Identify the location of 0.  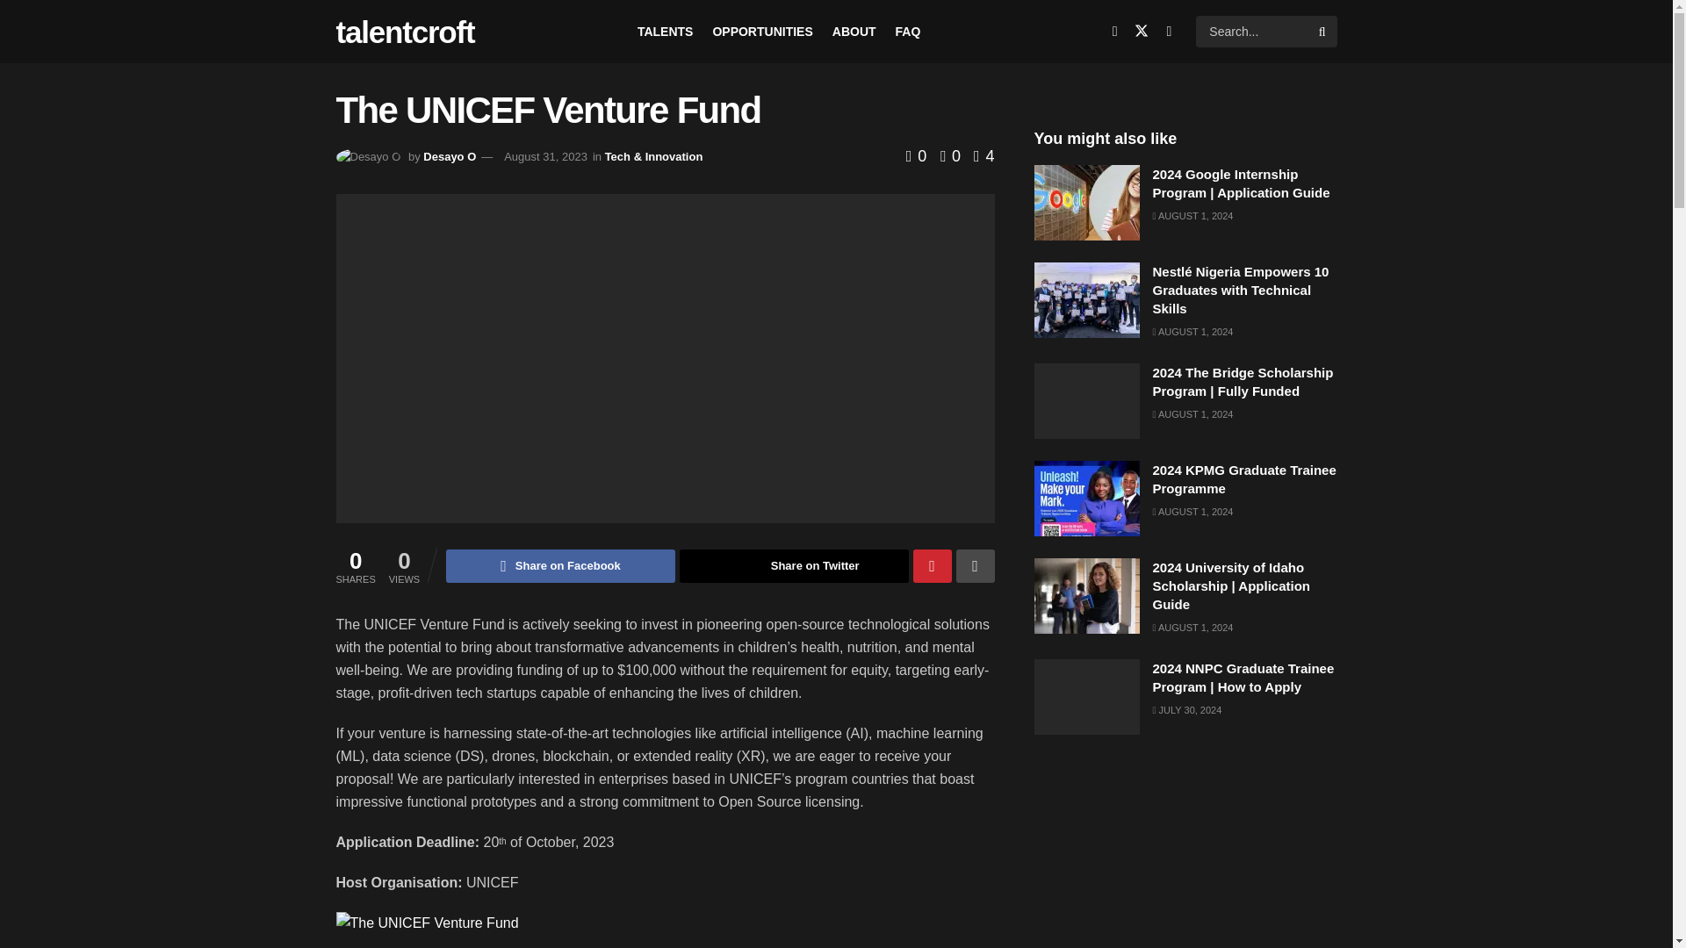
(919, 156).